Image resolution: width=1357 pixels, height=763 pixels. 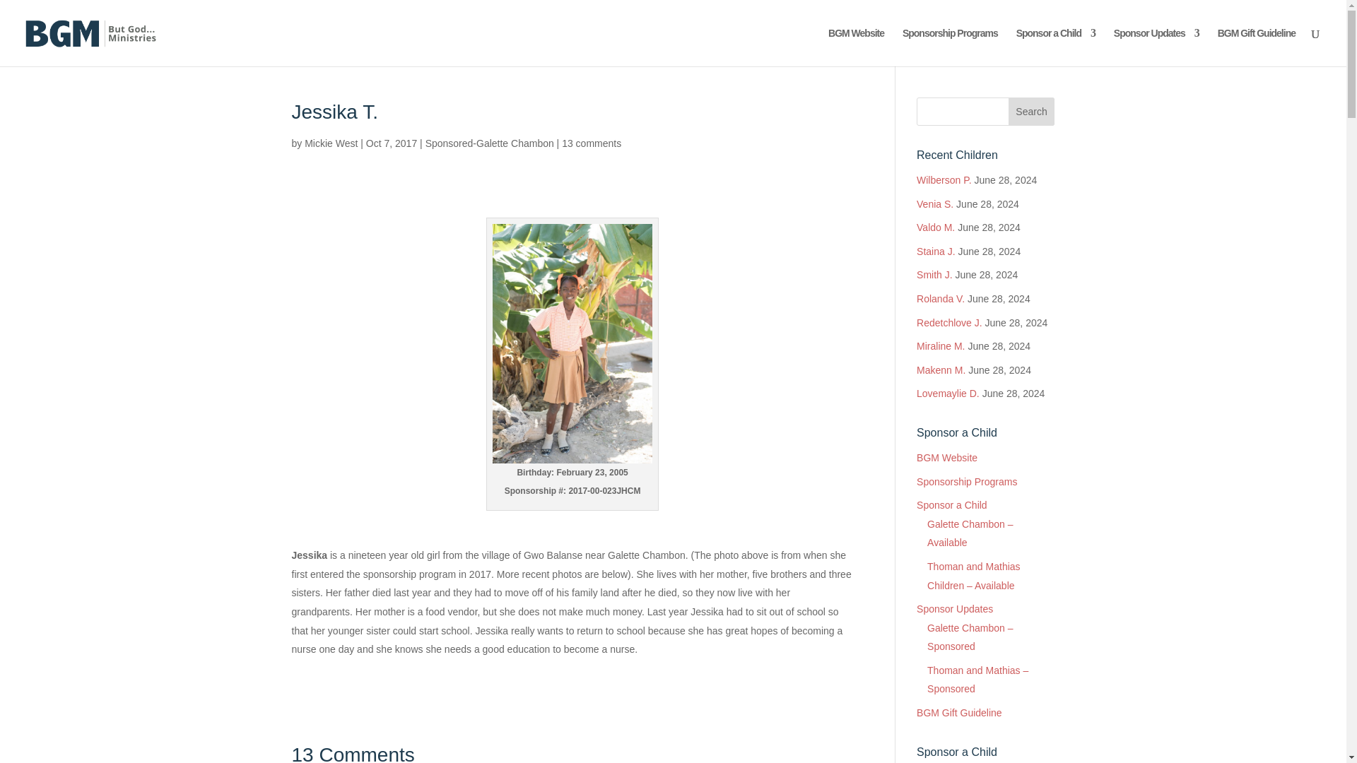 What do you see at coordinates (331, 143) in the screenshot?
I see `Mickie West` at bounding box center [331, 143].